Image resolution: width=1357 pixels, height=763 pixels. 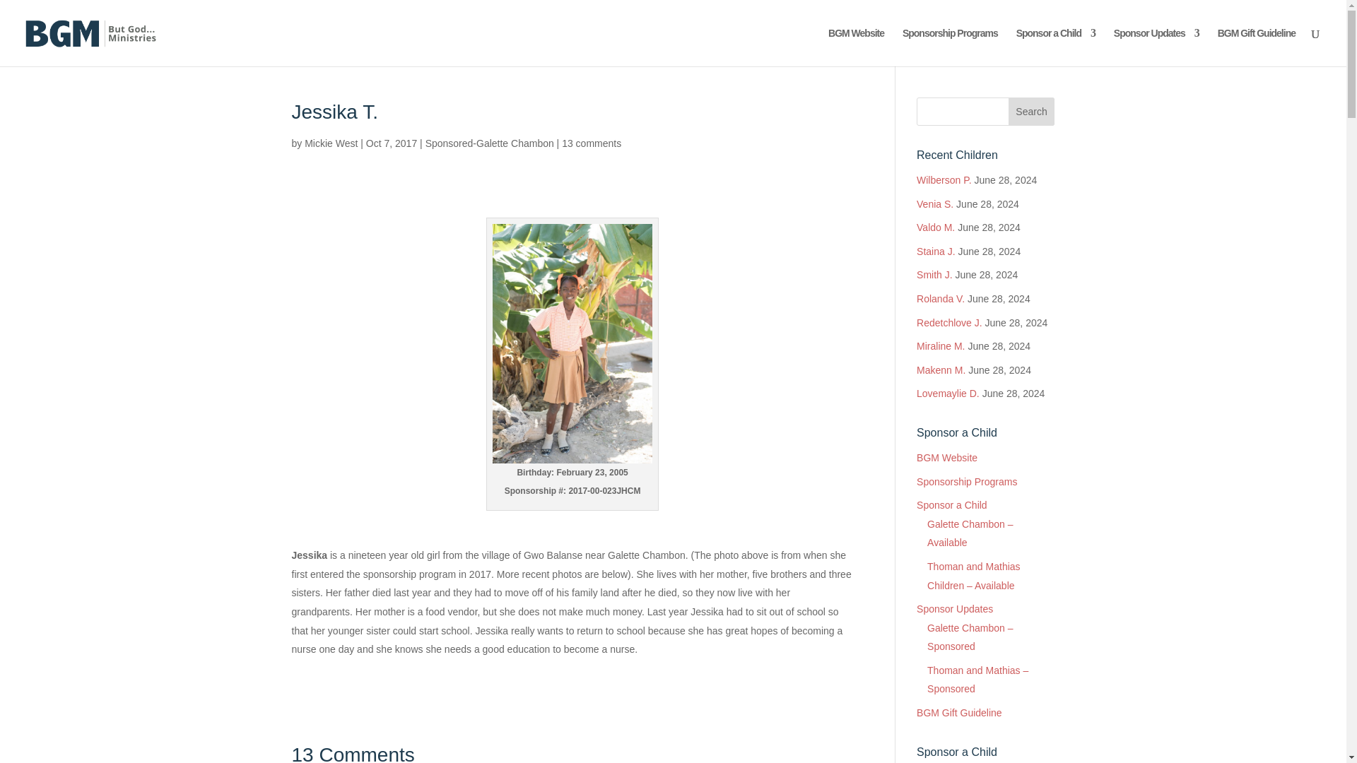 What do you see at coordinates (331, 143) in the screenshot?
I see `Mickie West` at bounding box center [331, 143].